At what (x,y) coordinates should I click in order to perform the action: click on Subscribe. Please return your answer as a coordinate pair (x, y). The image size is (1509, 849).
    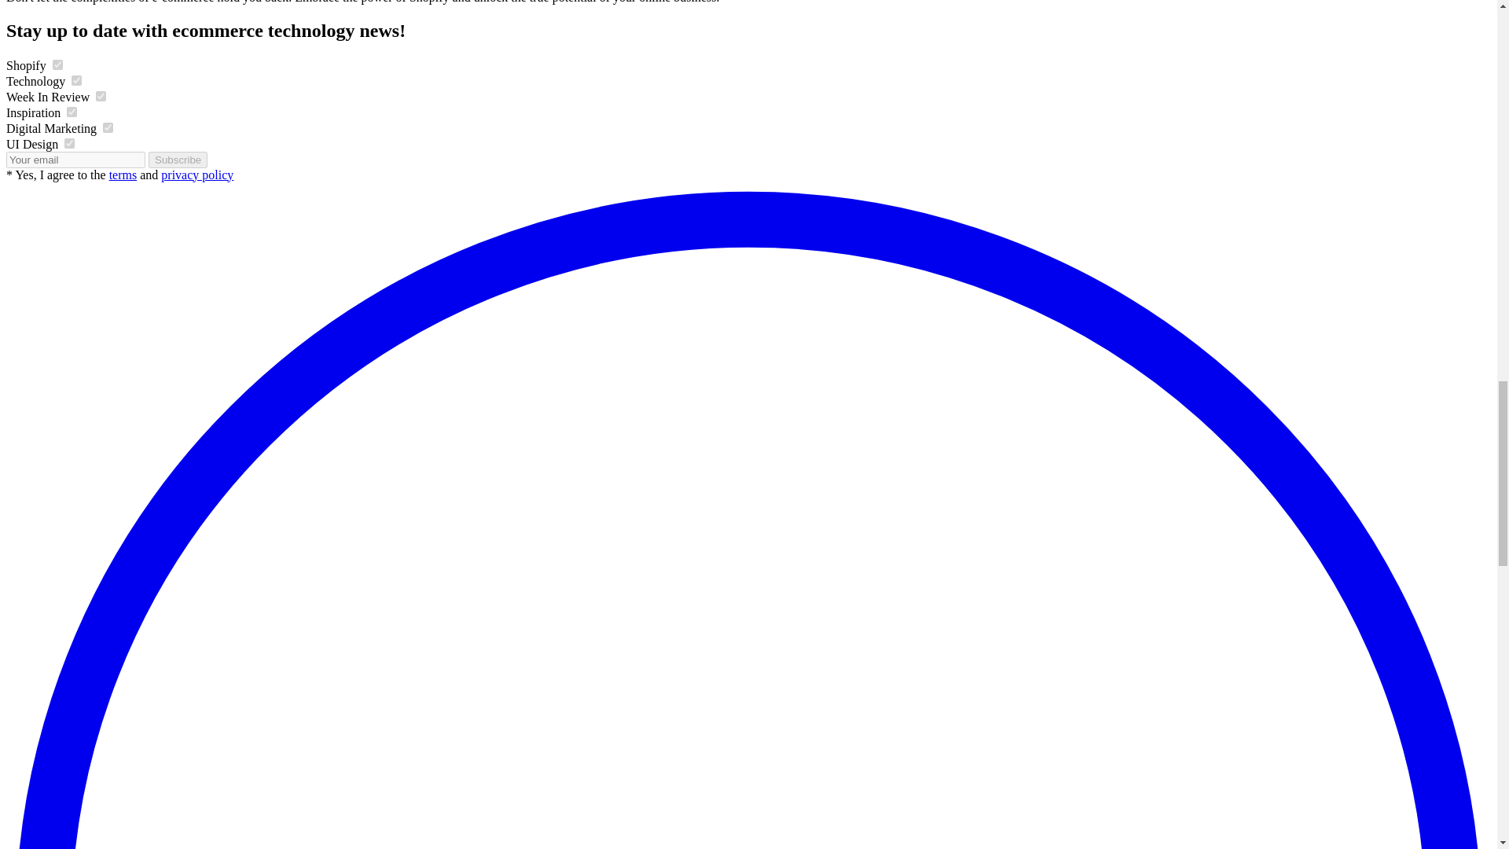
    Looking at the image, I should click on (178, 160).